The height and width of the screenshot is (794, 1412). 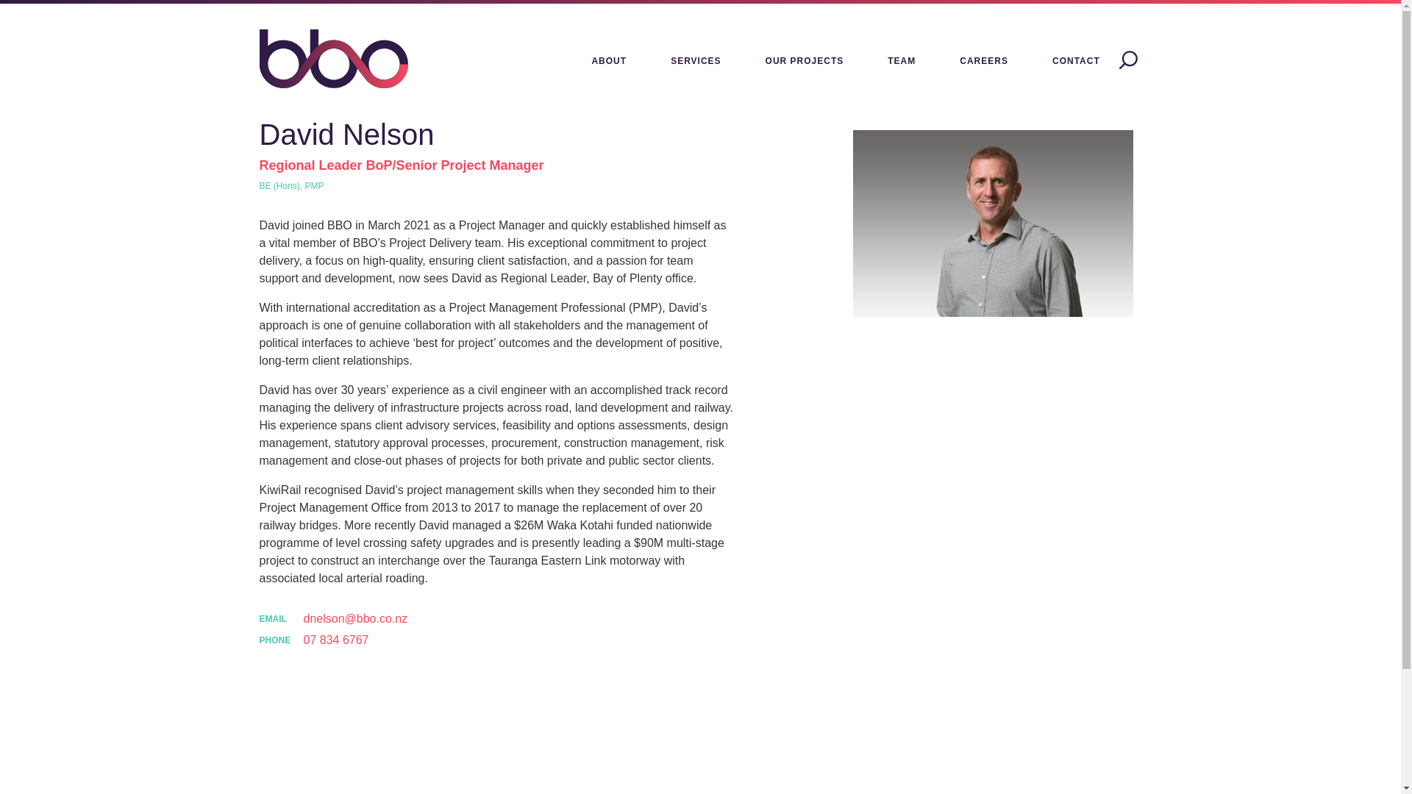 What do you see at coordinates (1077, 62) in the screenshot?
I see `CONTACT` at bounding box center [1077, 62].